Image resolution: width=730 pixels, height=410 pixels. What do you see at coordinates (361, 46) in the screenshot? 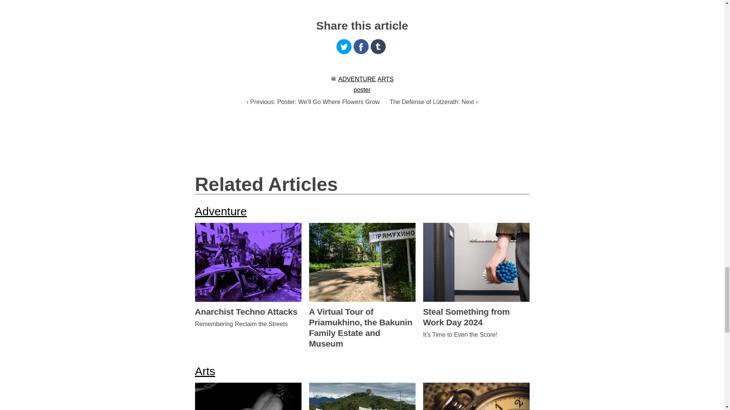
I see `Share on Facebook` at bounding box center [361, 46].